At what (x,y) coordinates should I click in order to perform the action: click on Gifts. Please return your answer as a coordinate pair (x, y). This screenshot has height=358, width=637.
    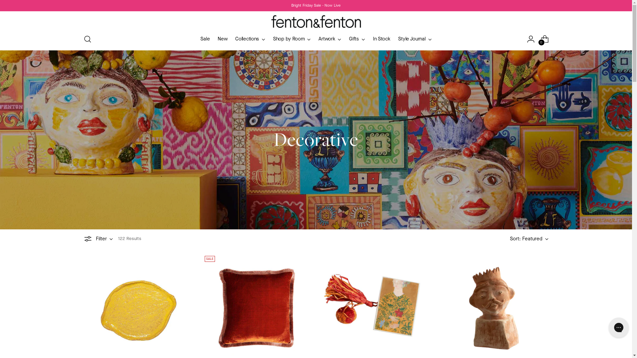
    Looking at the image, I should click on (357, 39).